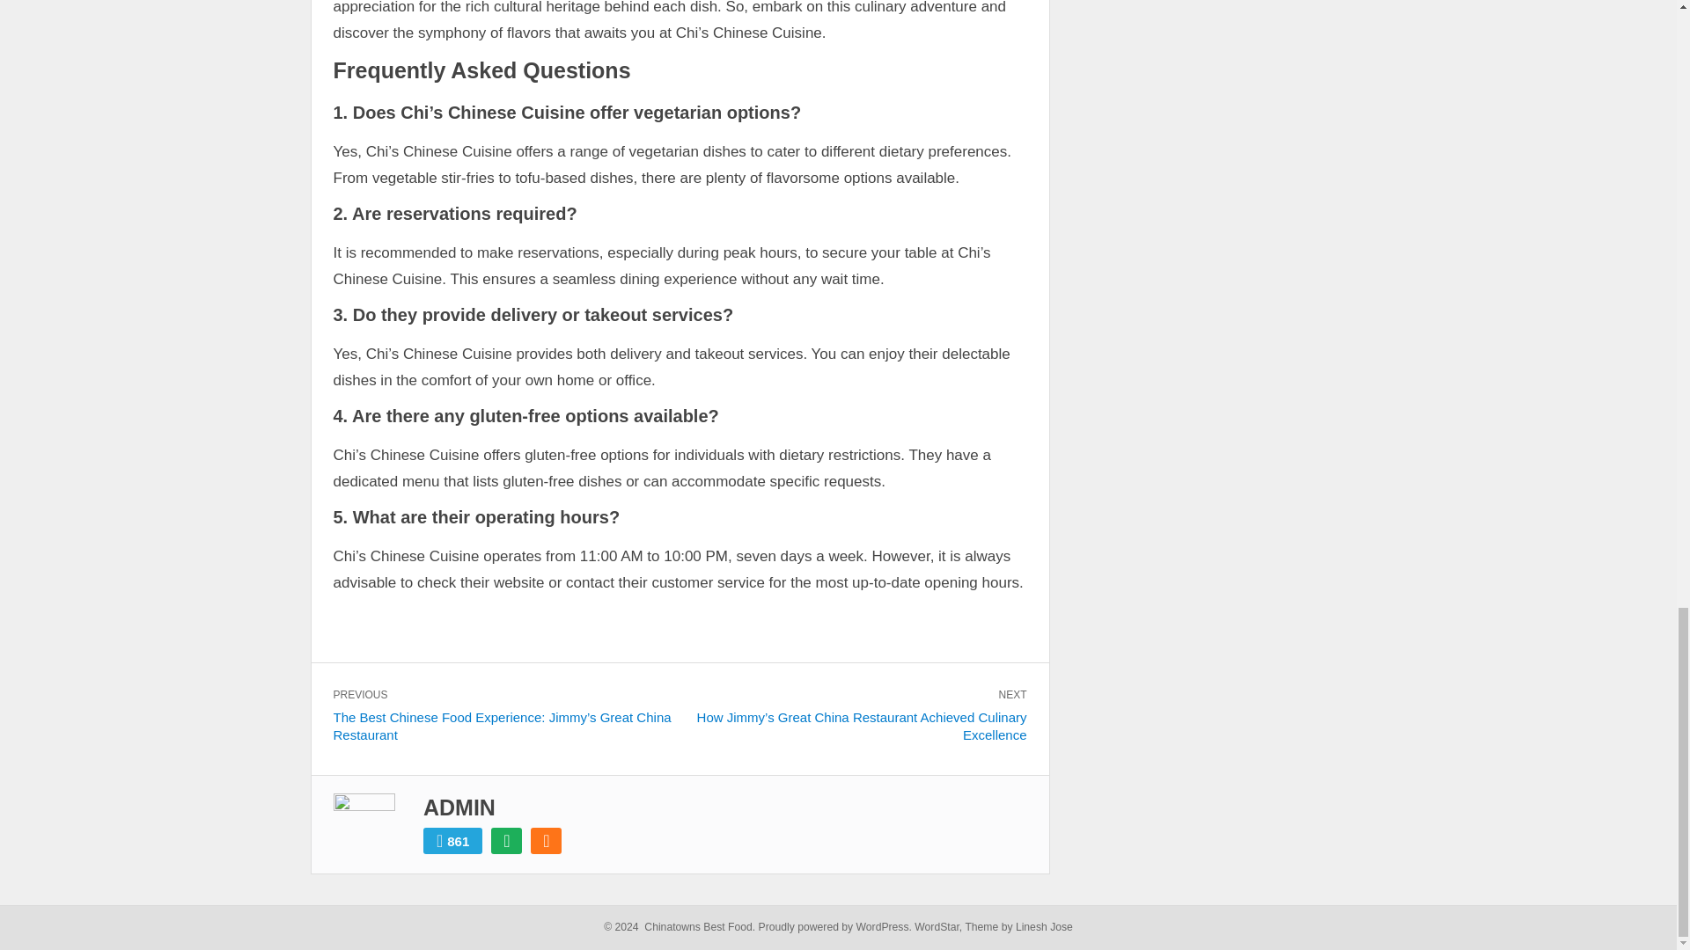 This screenshot has width=1690, height=950. What do you see at coordinates (459, 807) in the screenshot?
I see `Posts by admin` at bounding box center [459, 807].